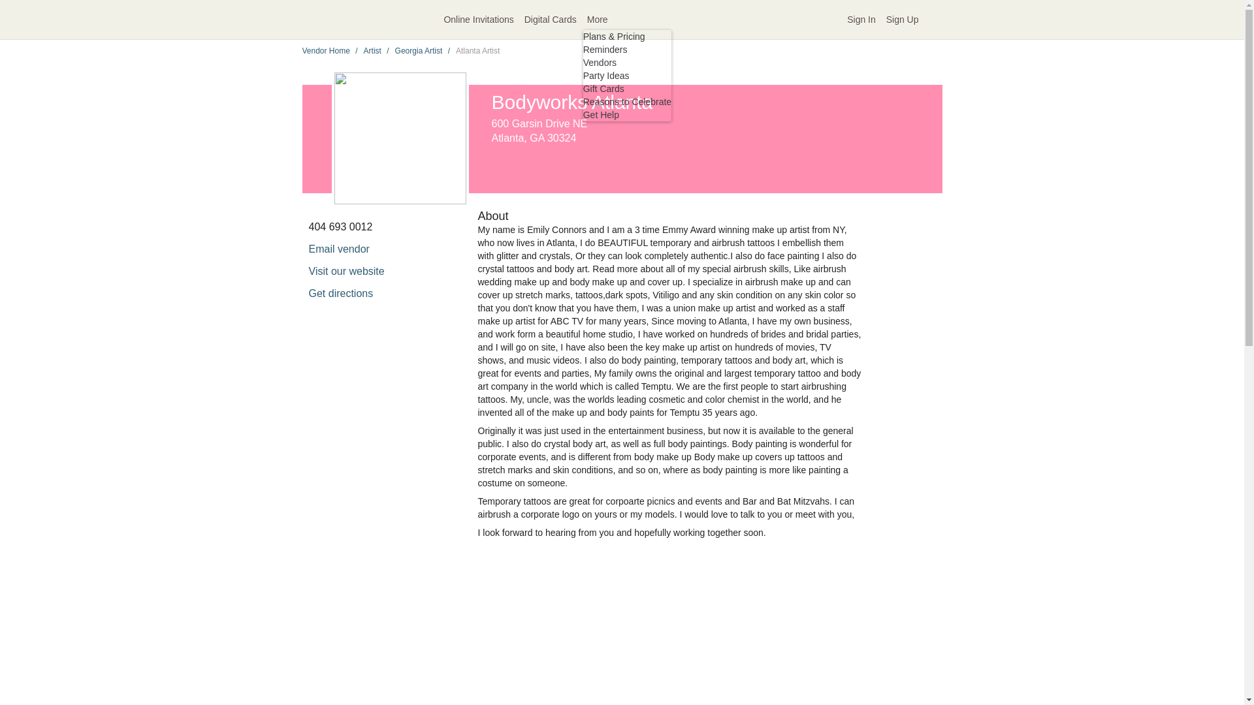 This screenshot has height=705, width=1254. Describe the element at coordinates (372, 51) in the screenshot. I see `Artist` at that location.